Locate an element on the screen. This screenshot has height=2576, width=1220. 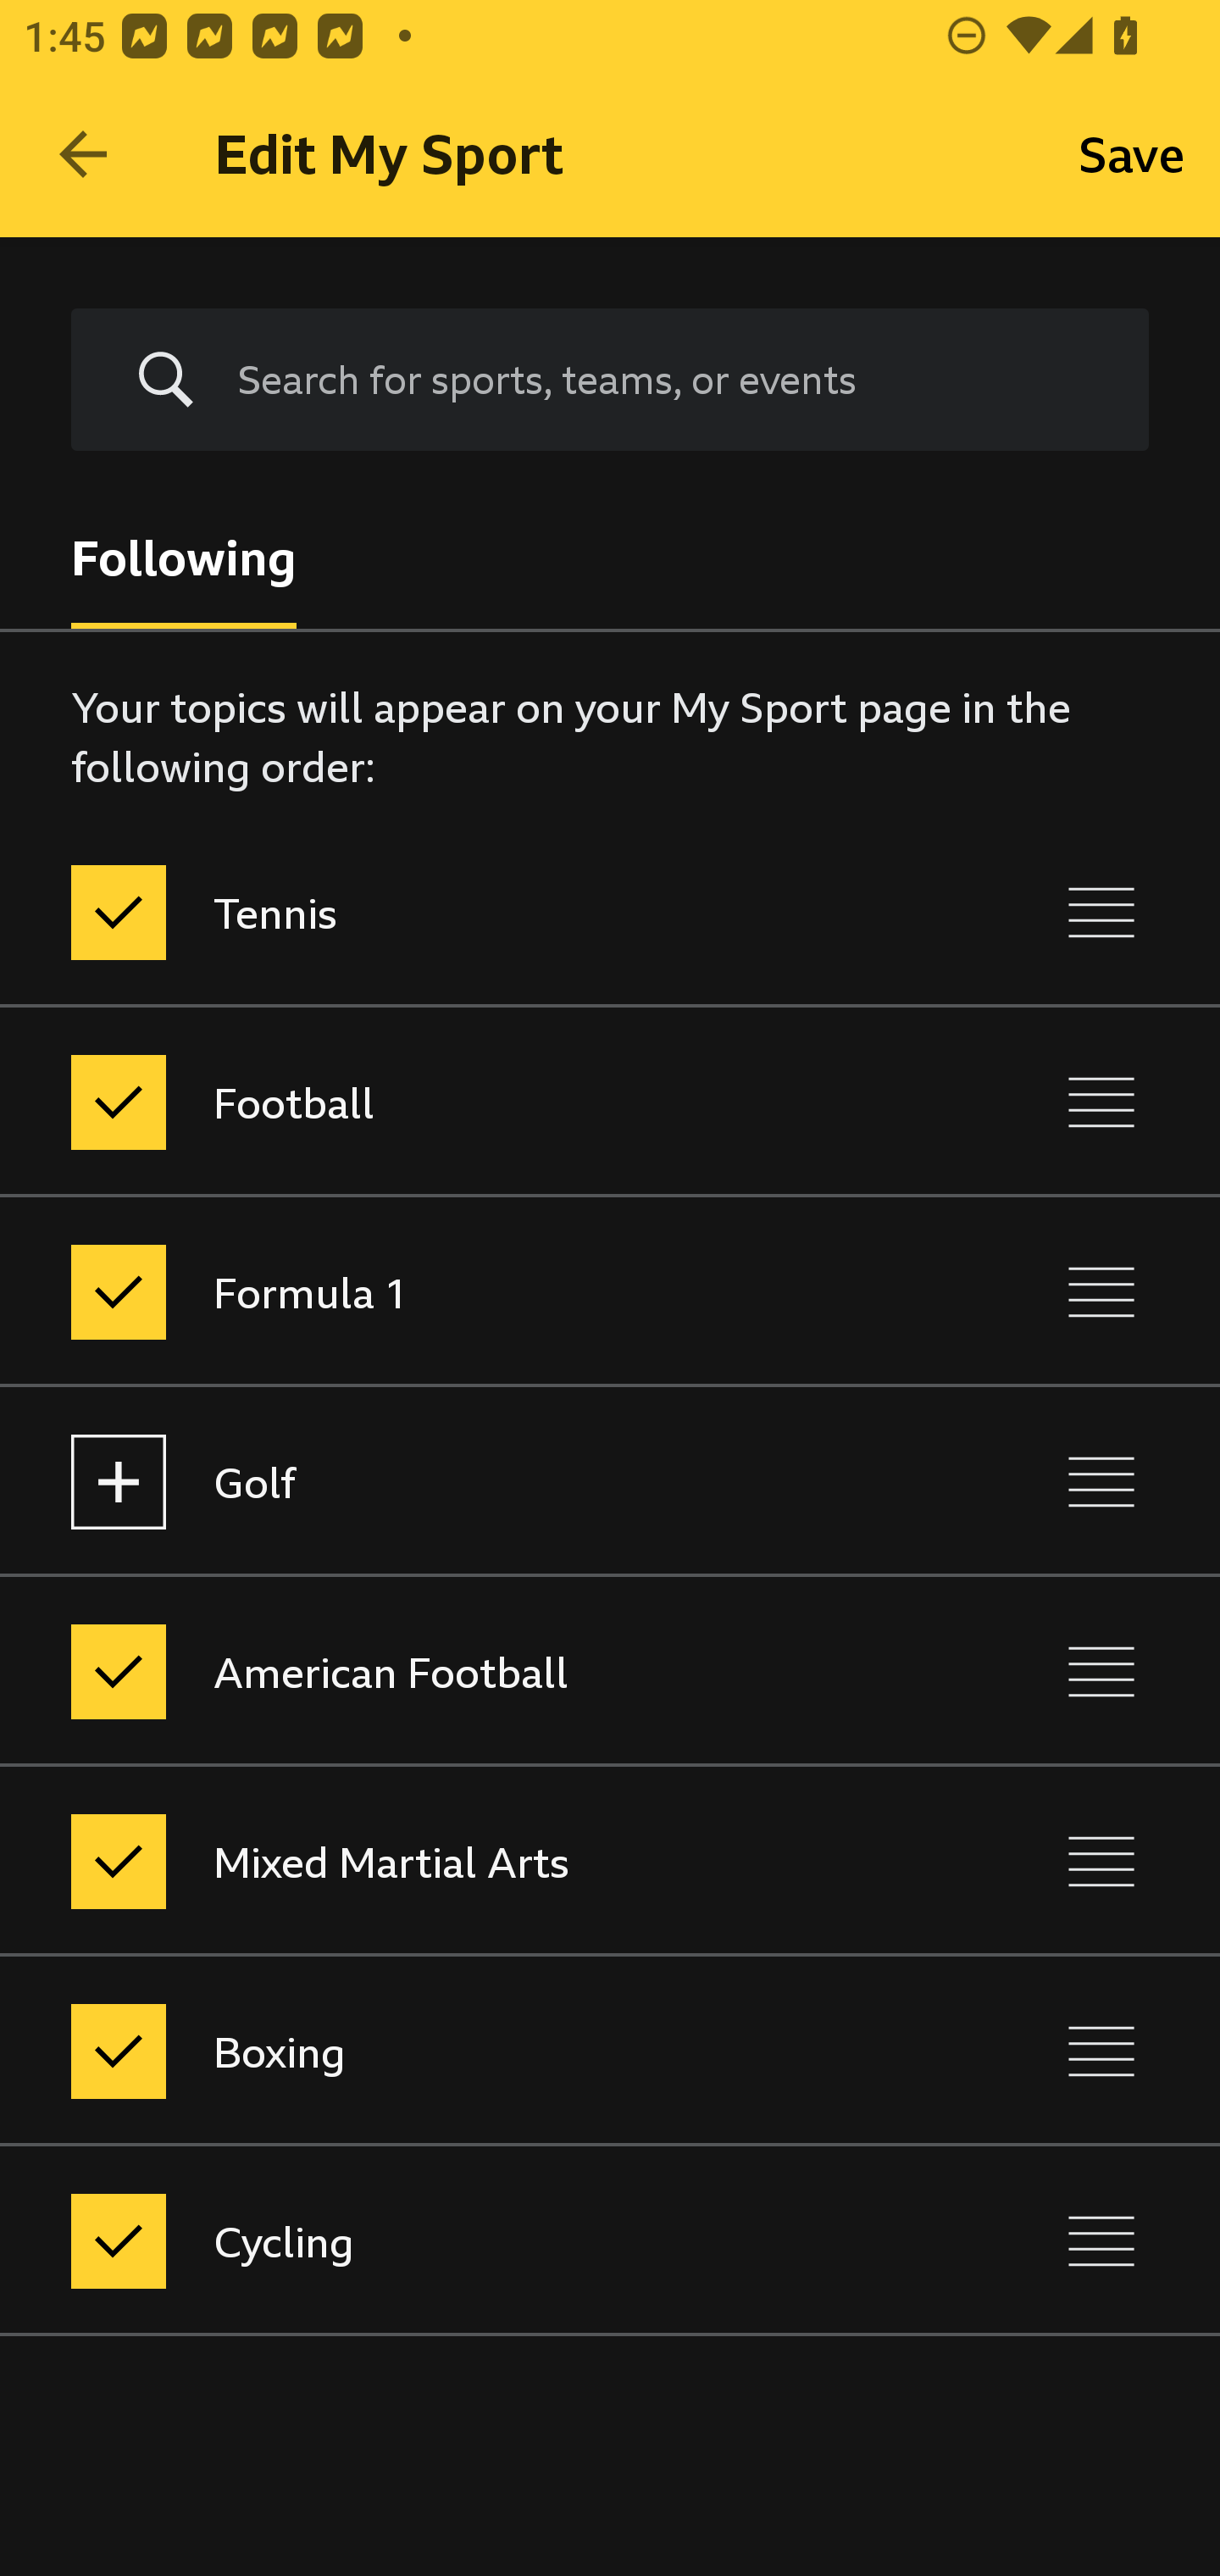
Boxing is located at coordinates (468, 2051).